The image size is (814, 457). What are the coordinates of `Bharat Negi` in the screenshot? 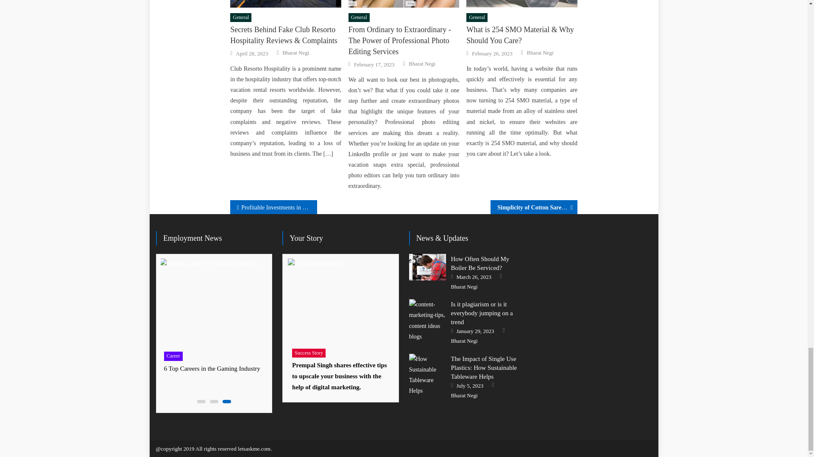 It's located at (296, 52).